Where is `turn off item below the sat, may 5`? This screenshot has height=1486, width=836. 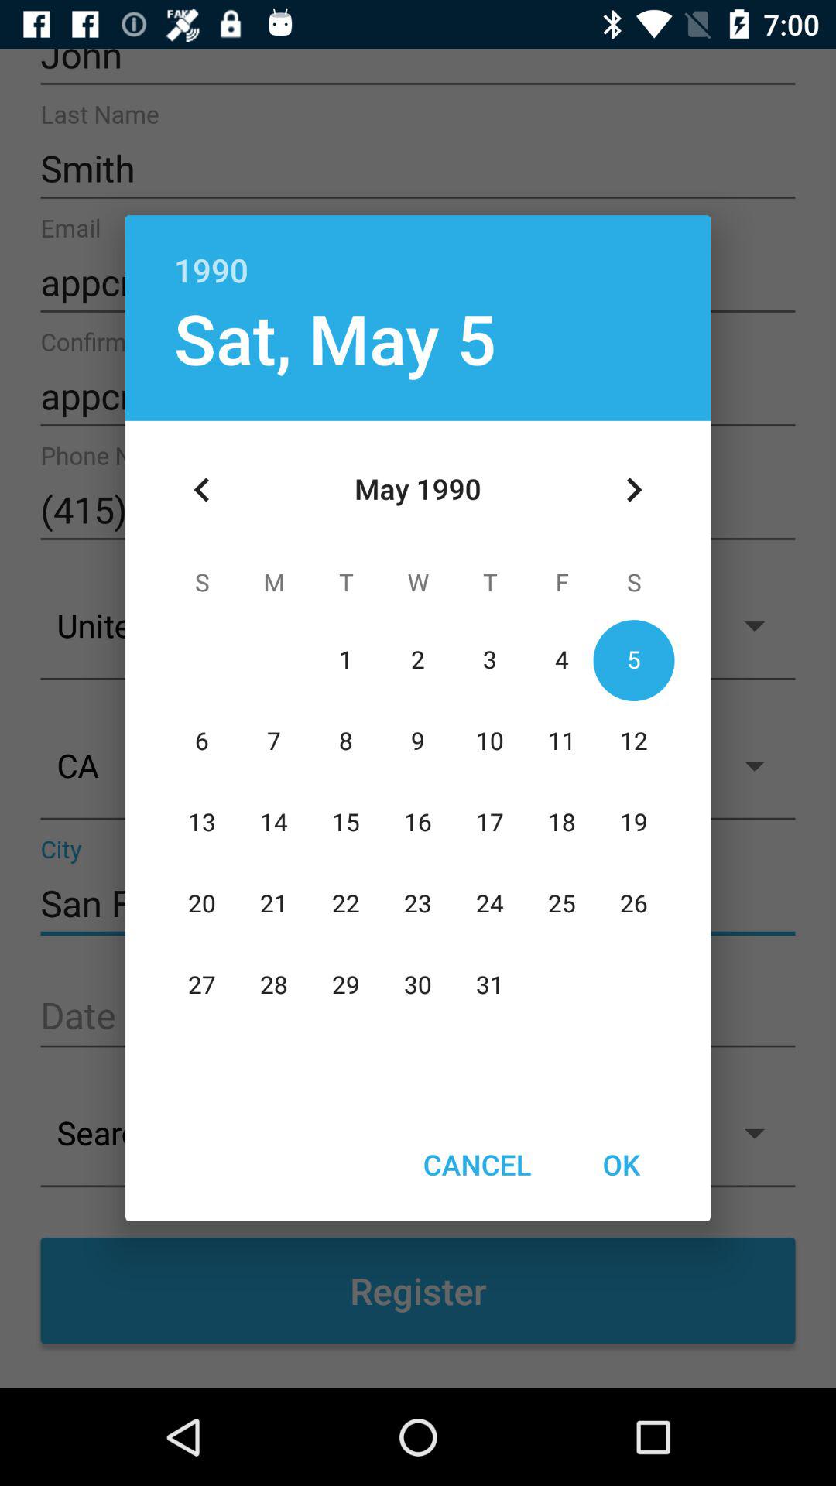
turn off item below the sat, may 5 is located at coordinates (202, 490).